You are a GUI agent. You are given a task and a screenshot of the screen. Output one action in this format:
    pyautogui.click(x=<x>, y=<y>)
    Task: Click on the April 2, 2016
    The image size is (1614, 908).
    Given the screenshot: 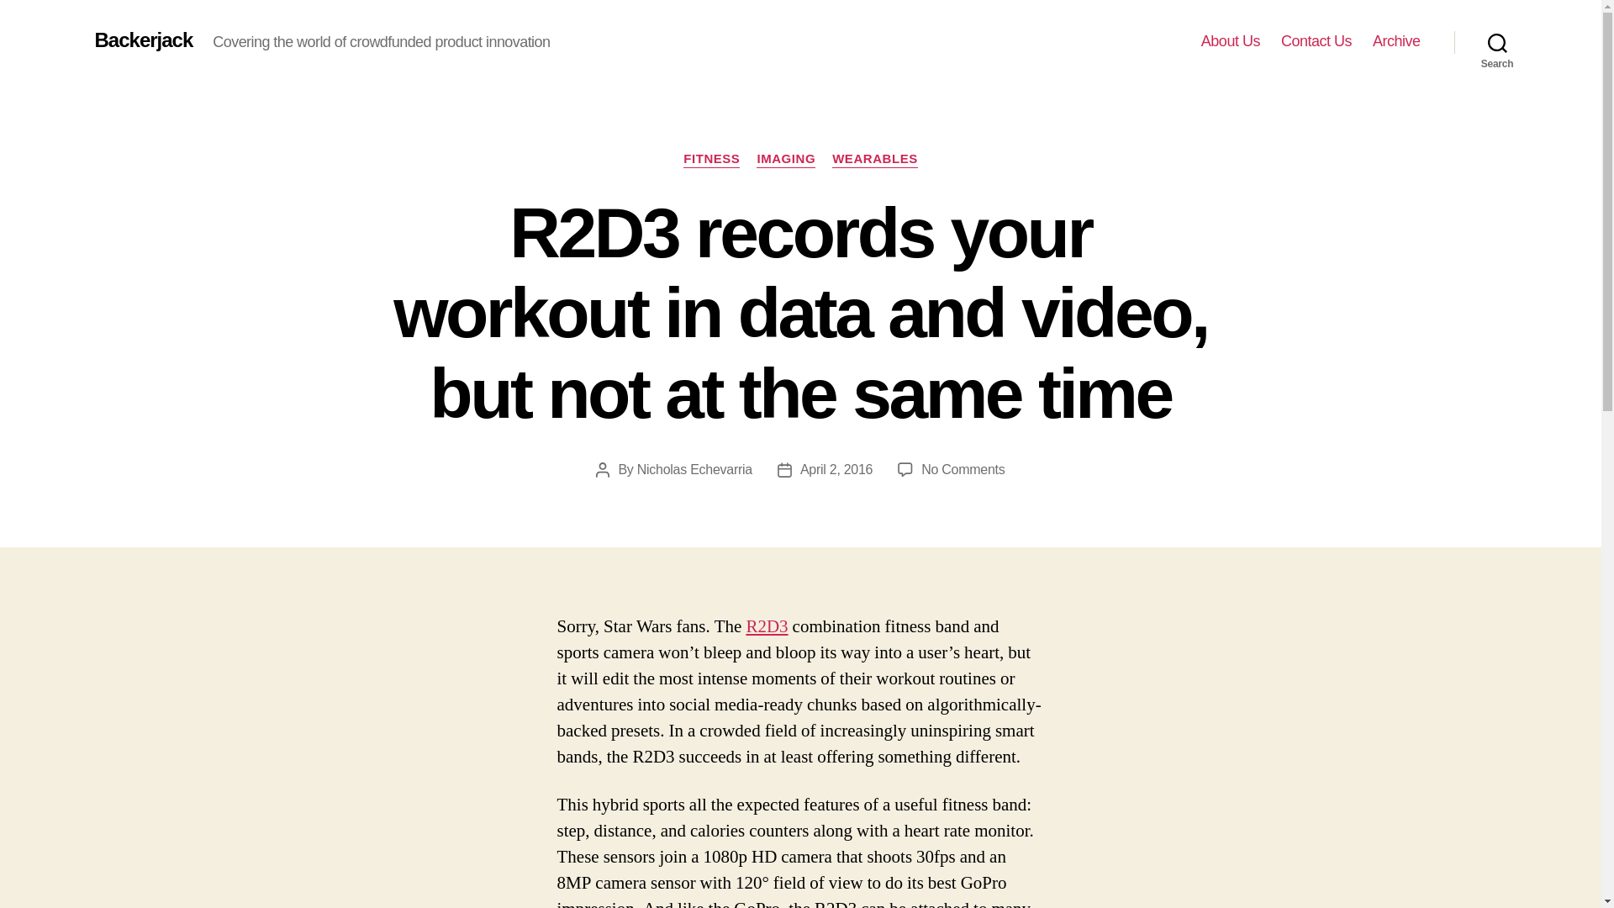 What is the action you would take?
    pyautogui.click(x=836, y=469)
    